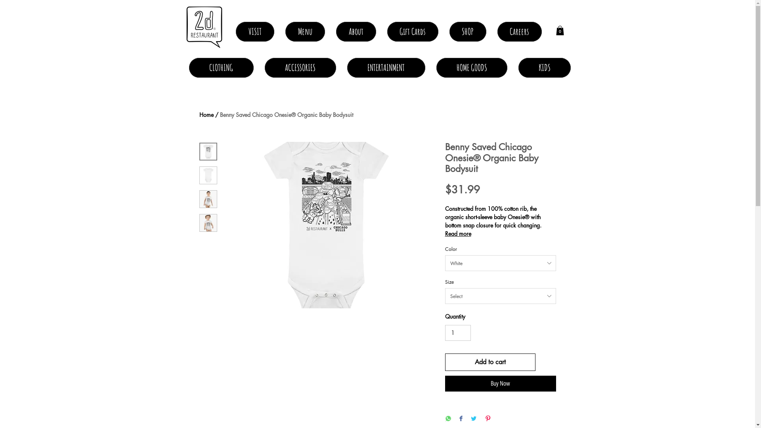  I want to click on White, so click(500, 263).